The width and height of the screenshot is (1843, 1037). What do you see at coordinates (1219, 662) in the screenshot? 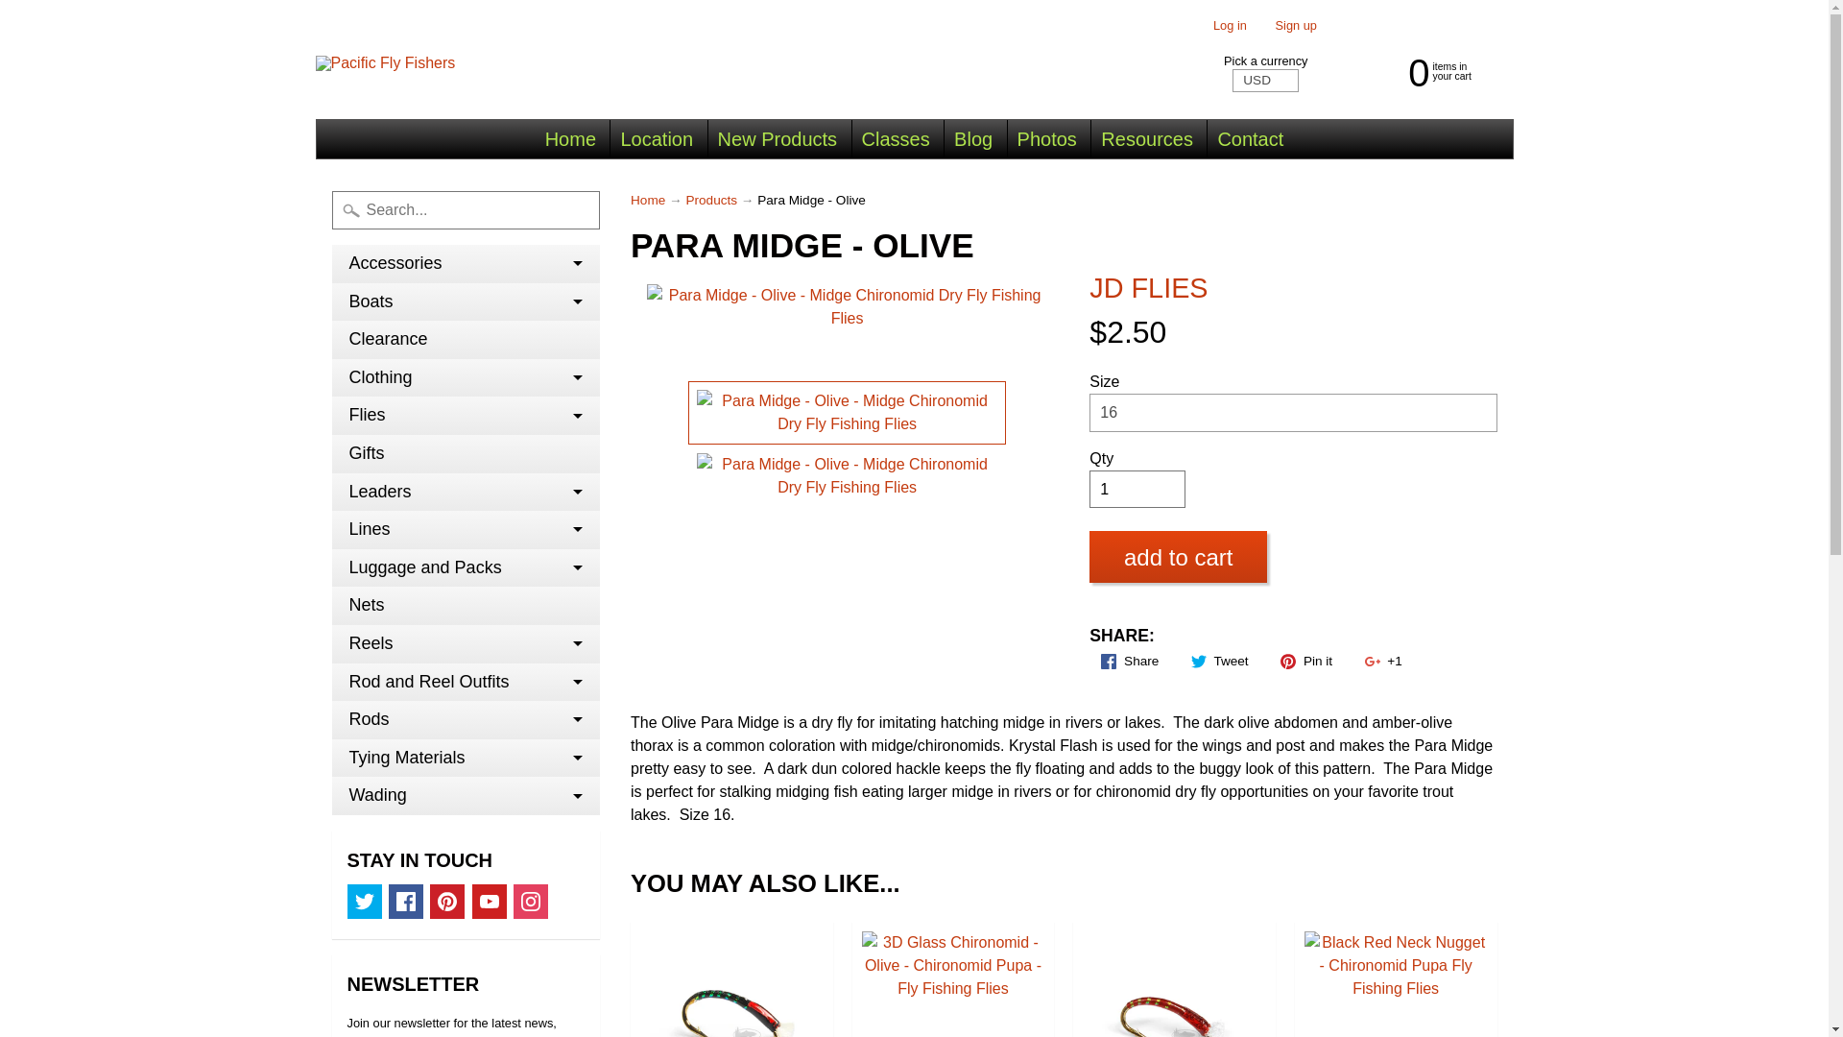
I see `Tweet on Twitter` at bounding box center [1219, 662].